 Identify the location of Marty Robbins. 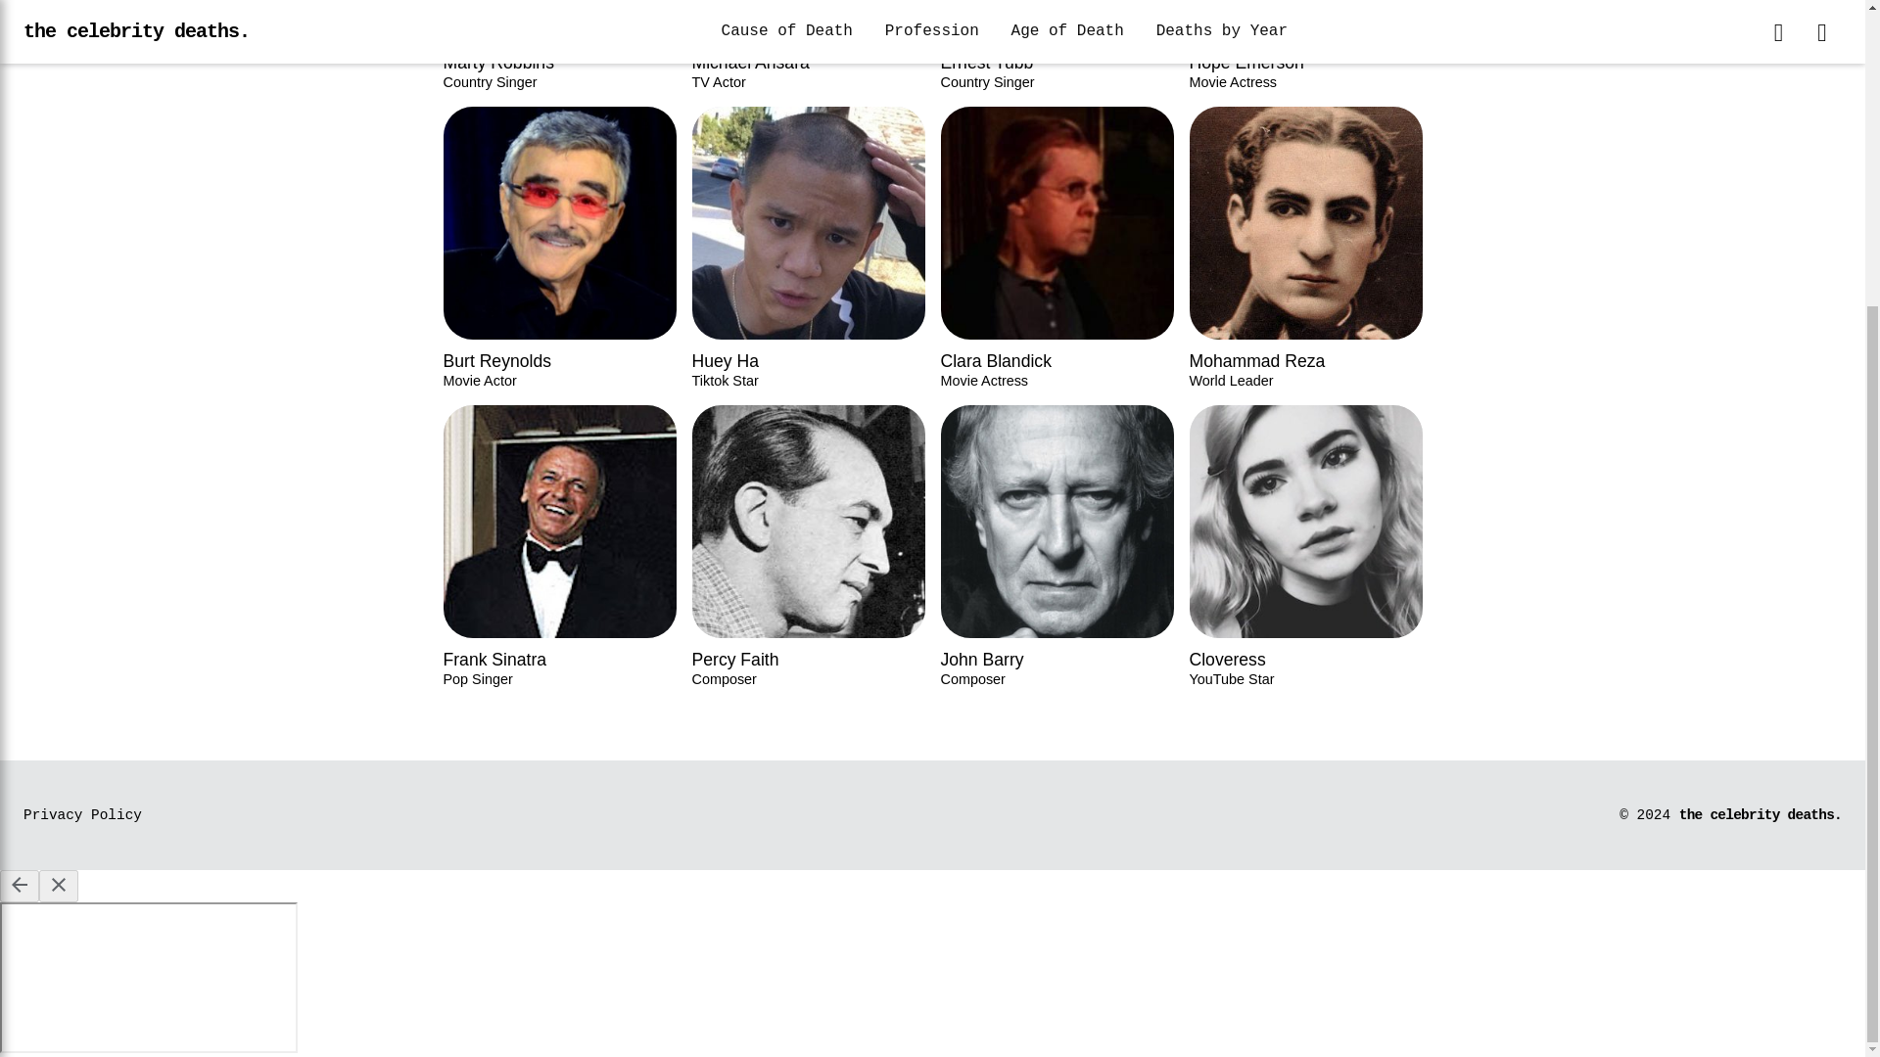
(1057, 45).